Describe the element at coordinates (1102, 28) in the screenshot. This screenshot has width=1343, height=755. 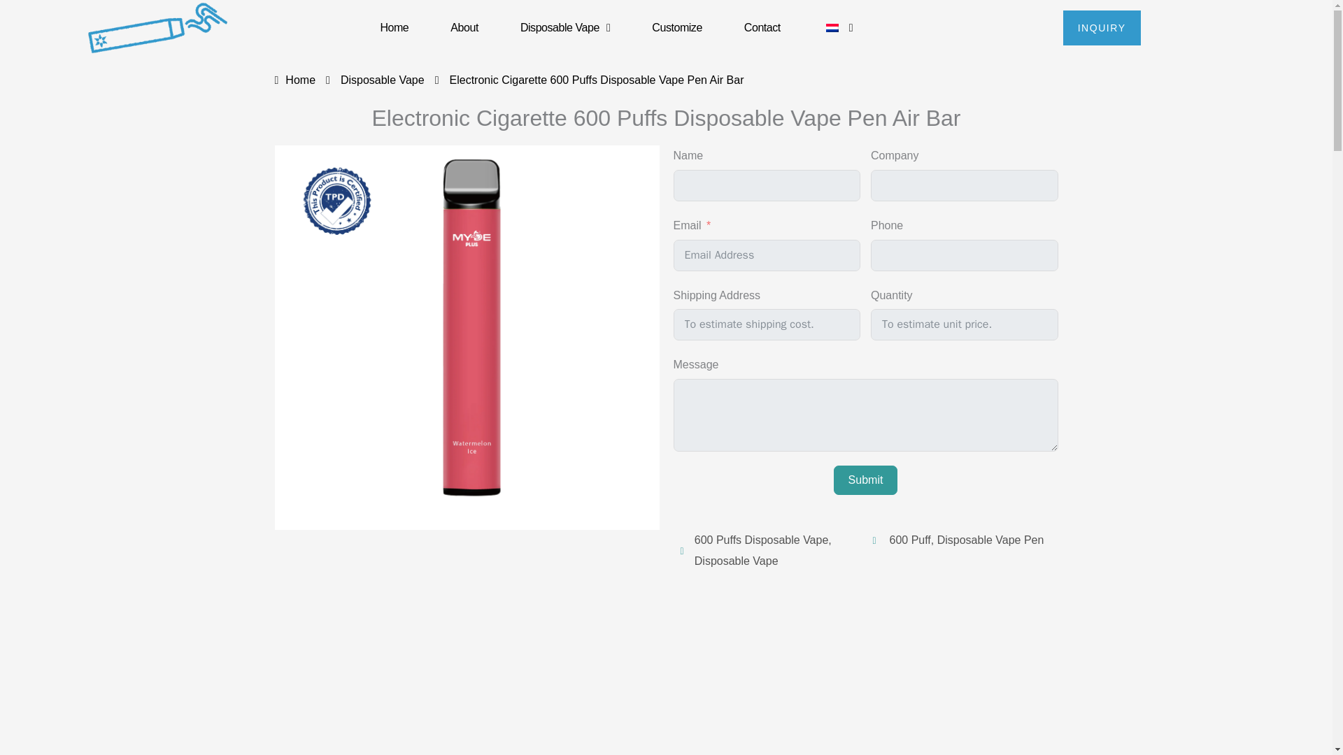
I see `INQUIRY` at that location.